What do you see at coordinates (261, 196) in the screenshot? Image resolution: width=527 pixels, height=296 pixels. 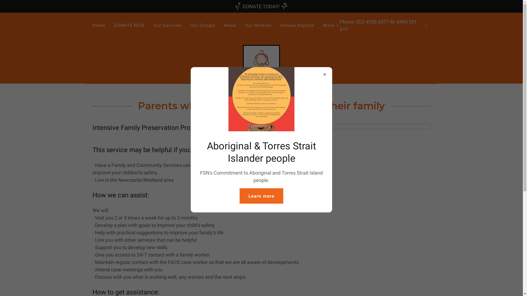 I see `Learn more` at bounding box center [261, 196].